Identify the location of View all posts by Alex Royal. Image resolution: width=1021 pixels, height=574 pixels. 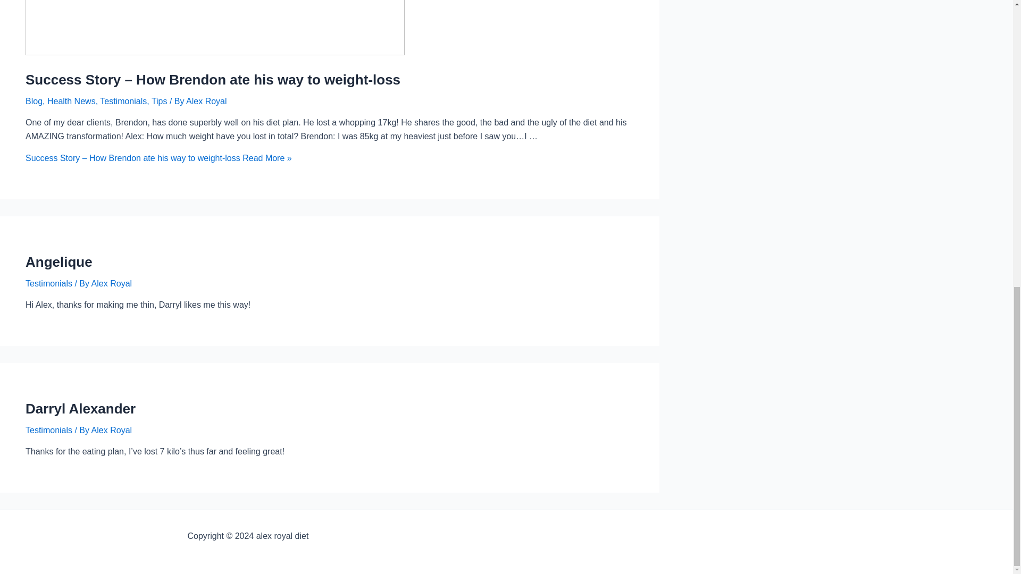
(112, 430).